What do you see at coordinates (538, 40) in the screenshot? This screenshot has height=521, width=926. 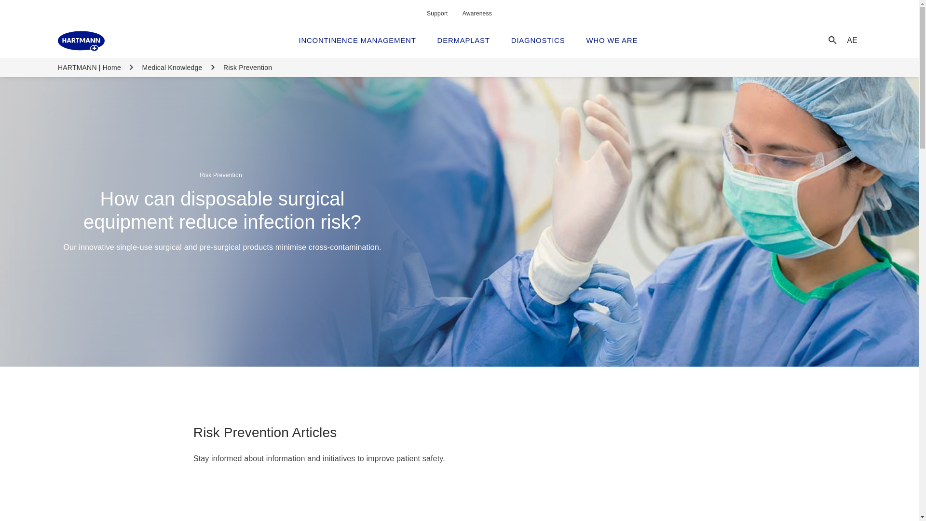 I see `DIAGNOSTICS` at bounding box center [538, 40].